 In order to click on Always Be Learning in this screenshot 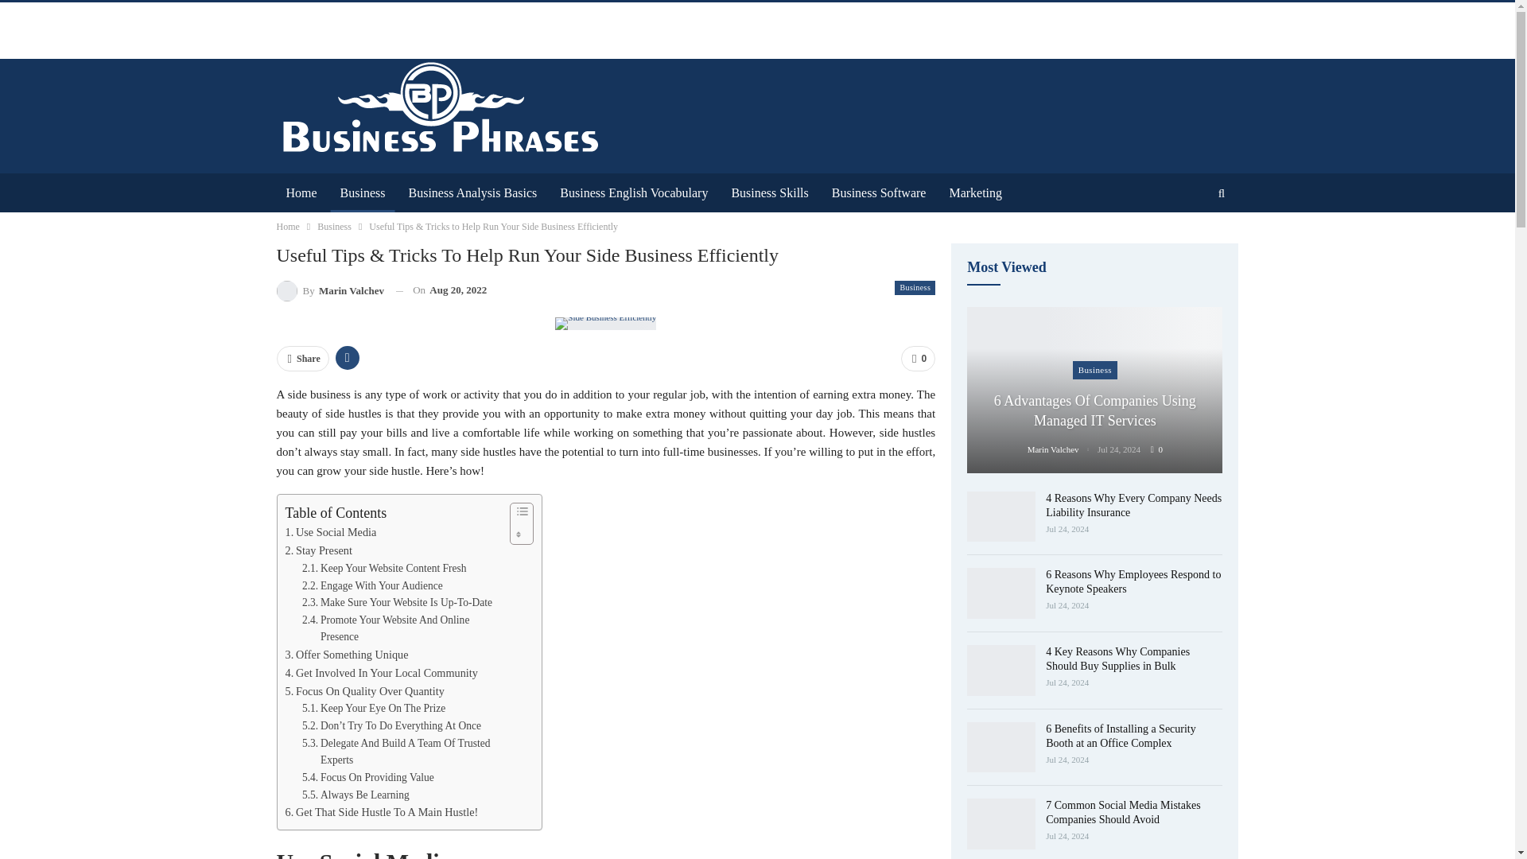, I will do `click(356, 795)`.